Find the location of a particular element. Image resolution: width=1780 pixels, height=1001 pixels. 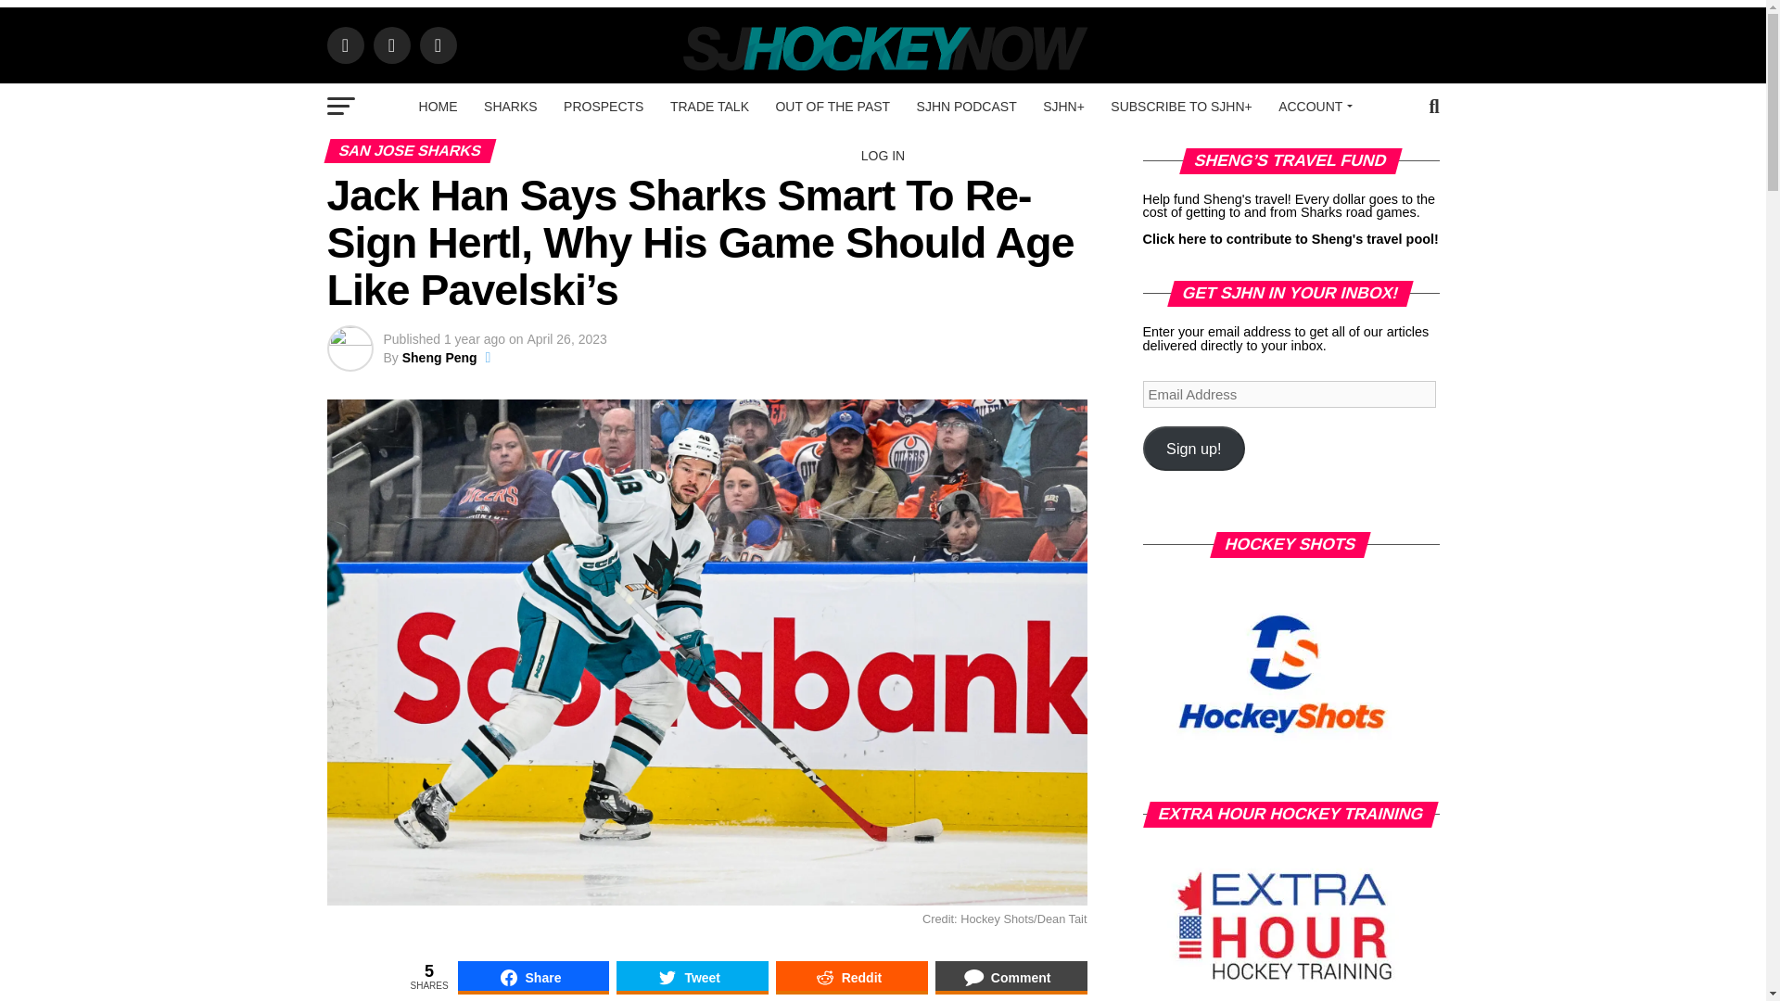

HOME is located at coordinates (438, 106).